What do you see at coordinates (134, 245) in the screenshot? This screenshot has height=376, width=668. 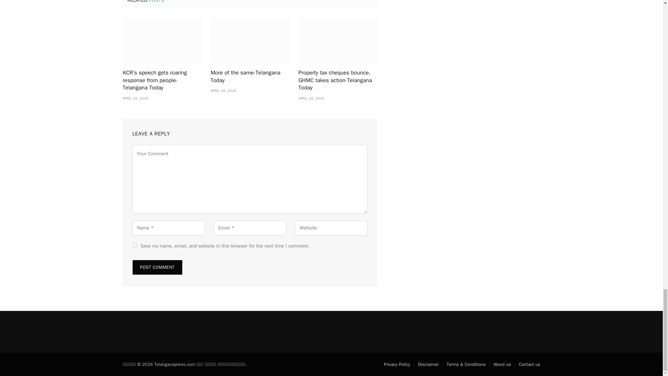 I see `yes` at bounding box center [134, 245].